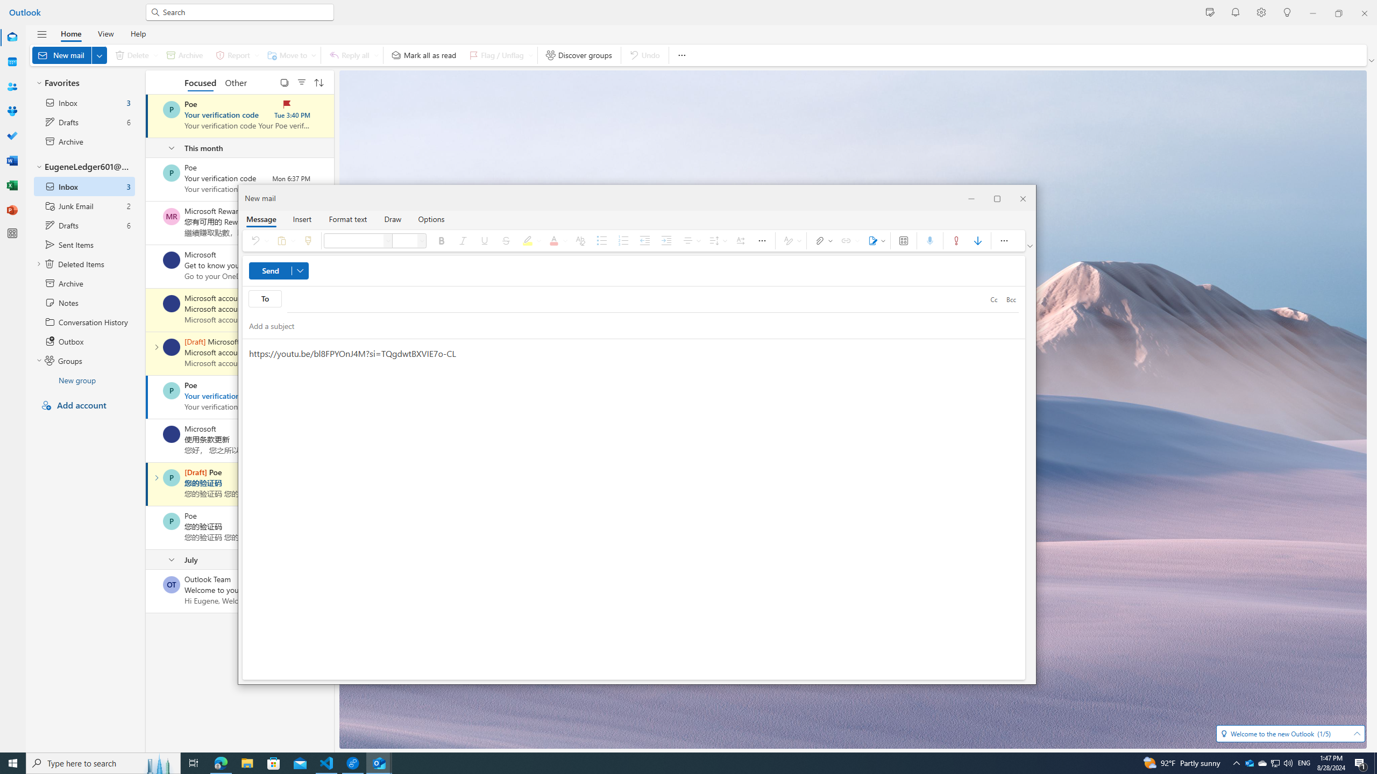 The image size is (1377, 774). Describe the element at coordinates (221, 763) in the screenshot. I see `Microsoft Edge - 1 running window` at that location.